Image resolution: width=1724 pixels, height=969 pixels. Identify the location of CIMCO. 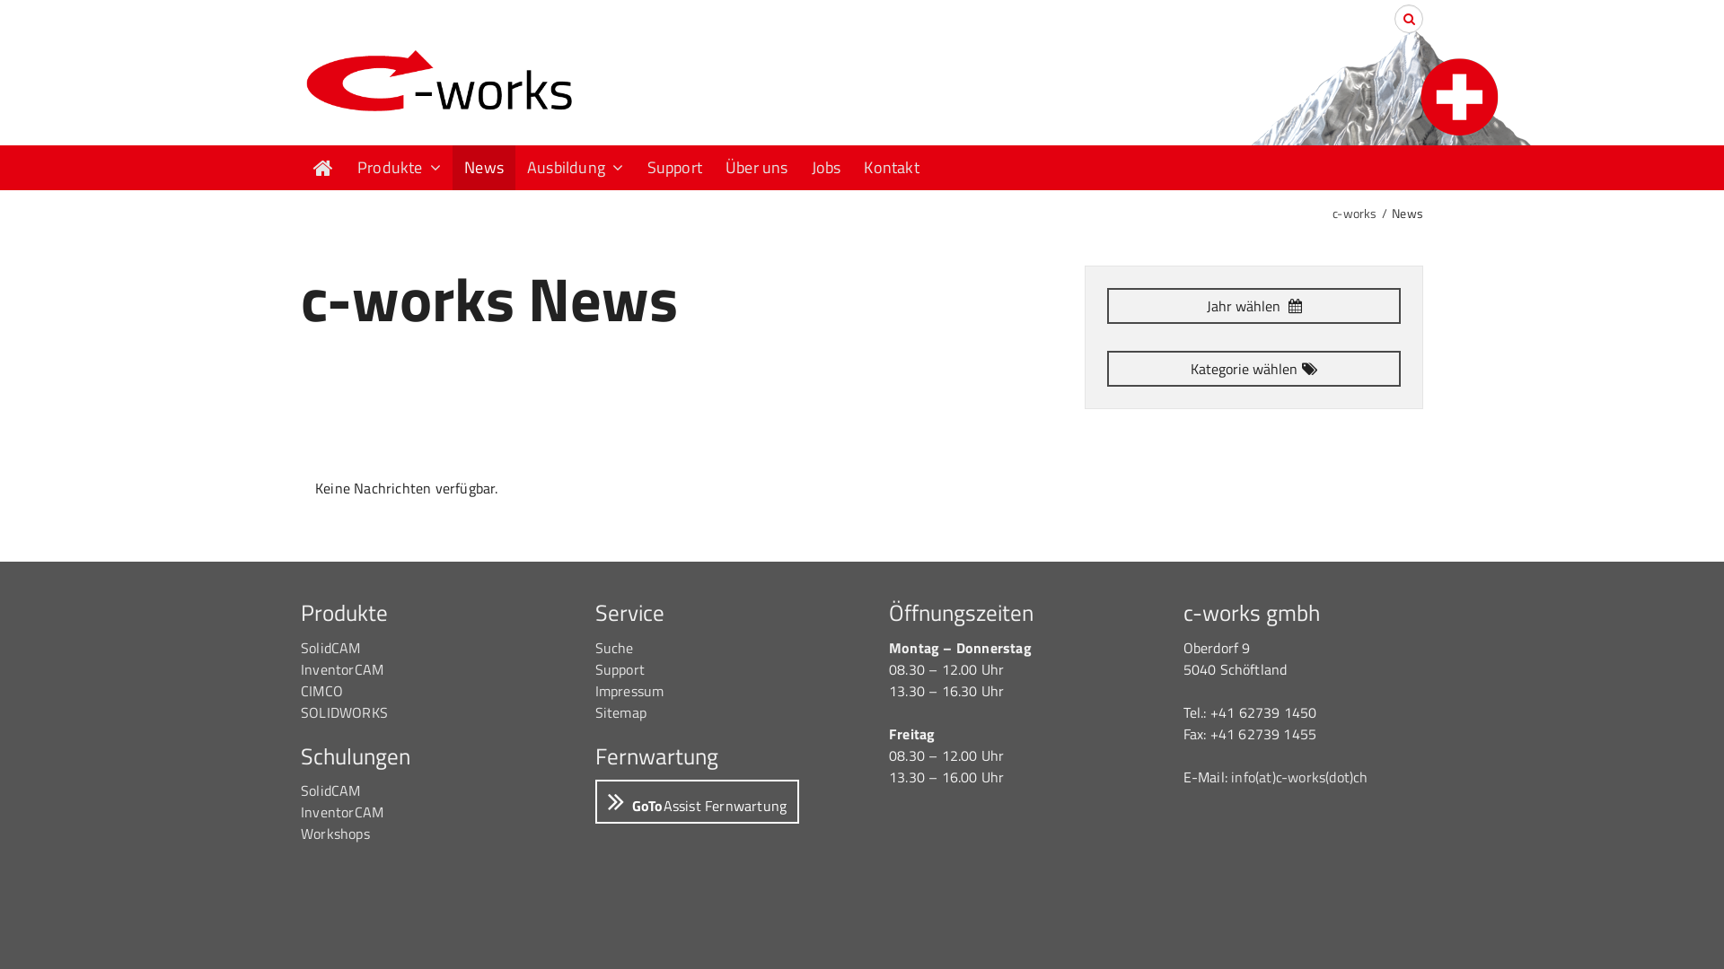
(321, 691).